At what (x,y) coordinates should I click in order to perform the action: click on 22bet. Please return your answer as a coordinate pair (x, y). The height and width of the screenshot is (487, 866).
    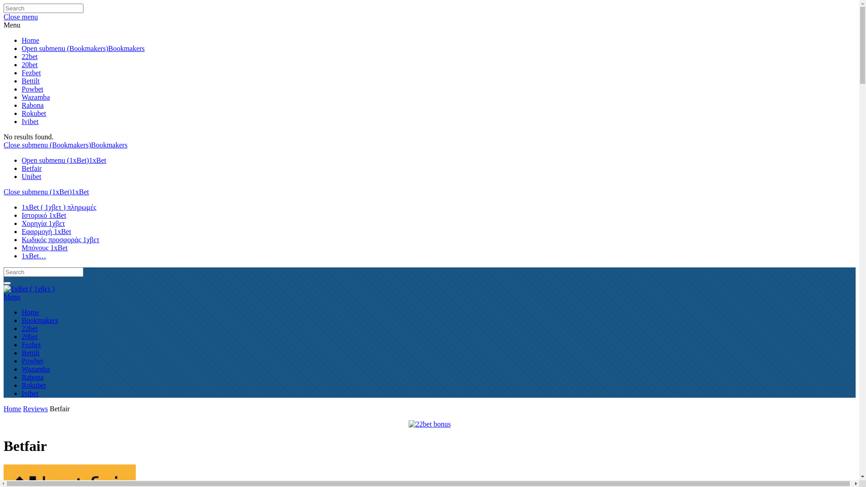
    Looking at the image, I should click on (30, 57).